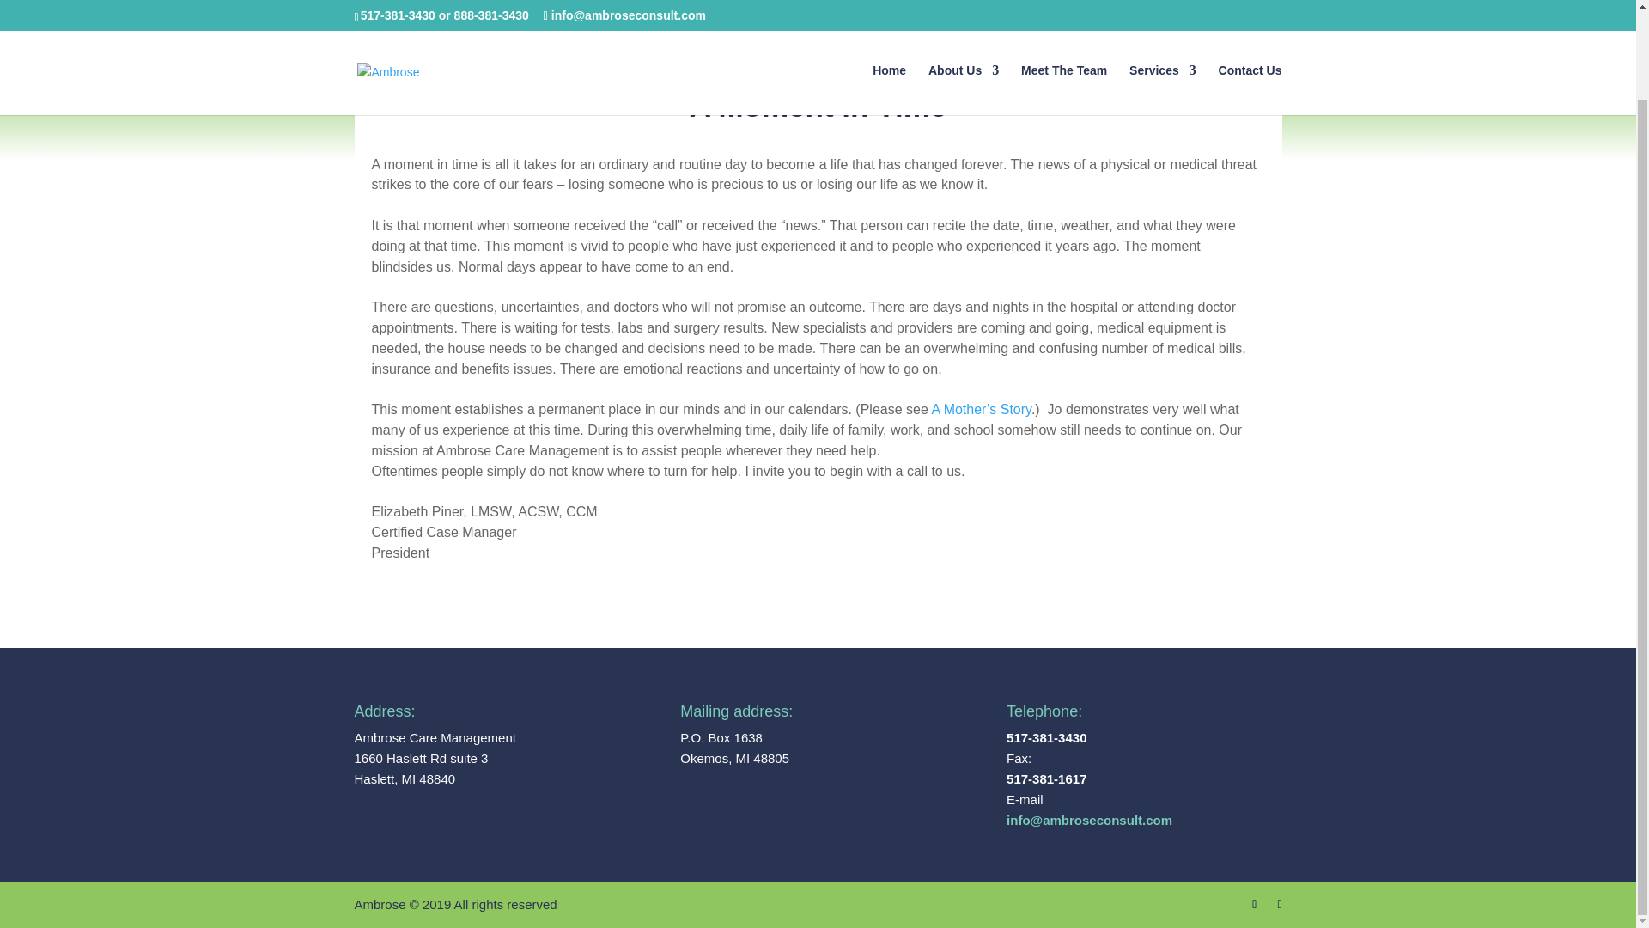 This screenshot has height=928, width=1649. What do you see at coordinates (964, 9) in the screenshot?
I see `About Us` at bounding box center [964, 9].